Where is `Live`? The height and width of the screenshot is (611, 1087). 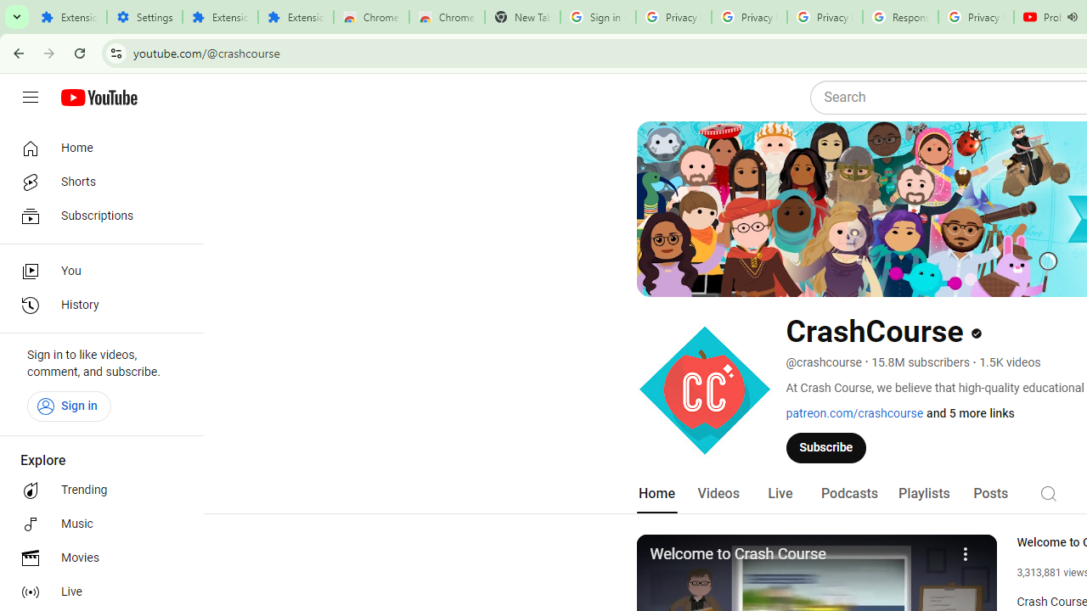 Live is located at coordinates (97, 592).